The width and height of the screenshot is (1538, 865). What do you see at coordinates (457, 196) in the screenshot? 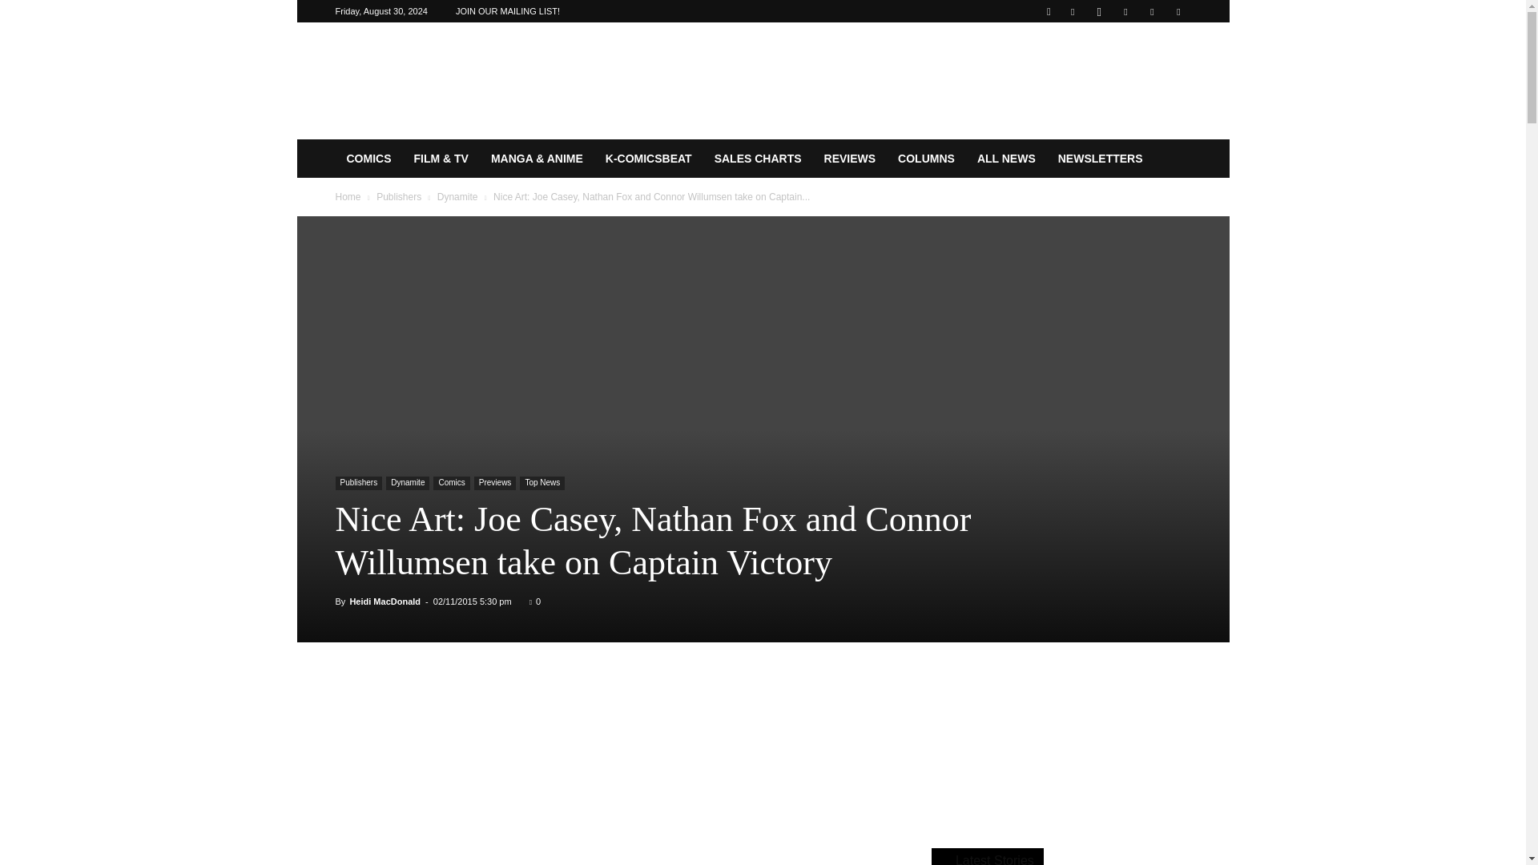
I see `View all posts in Dynamite` at bounding box center [457, 196].